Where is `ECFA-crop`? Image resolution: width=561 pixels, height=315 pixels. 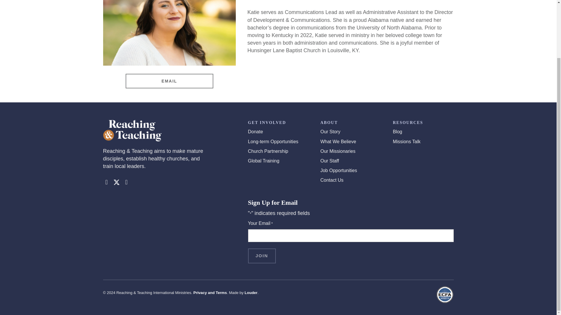
ECFA-crop is located at coordinates (445, 295).